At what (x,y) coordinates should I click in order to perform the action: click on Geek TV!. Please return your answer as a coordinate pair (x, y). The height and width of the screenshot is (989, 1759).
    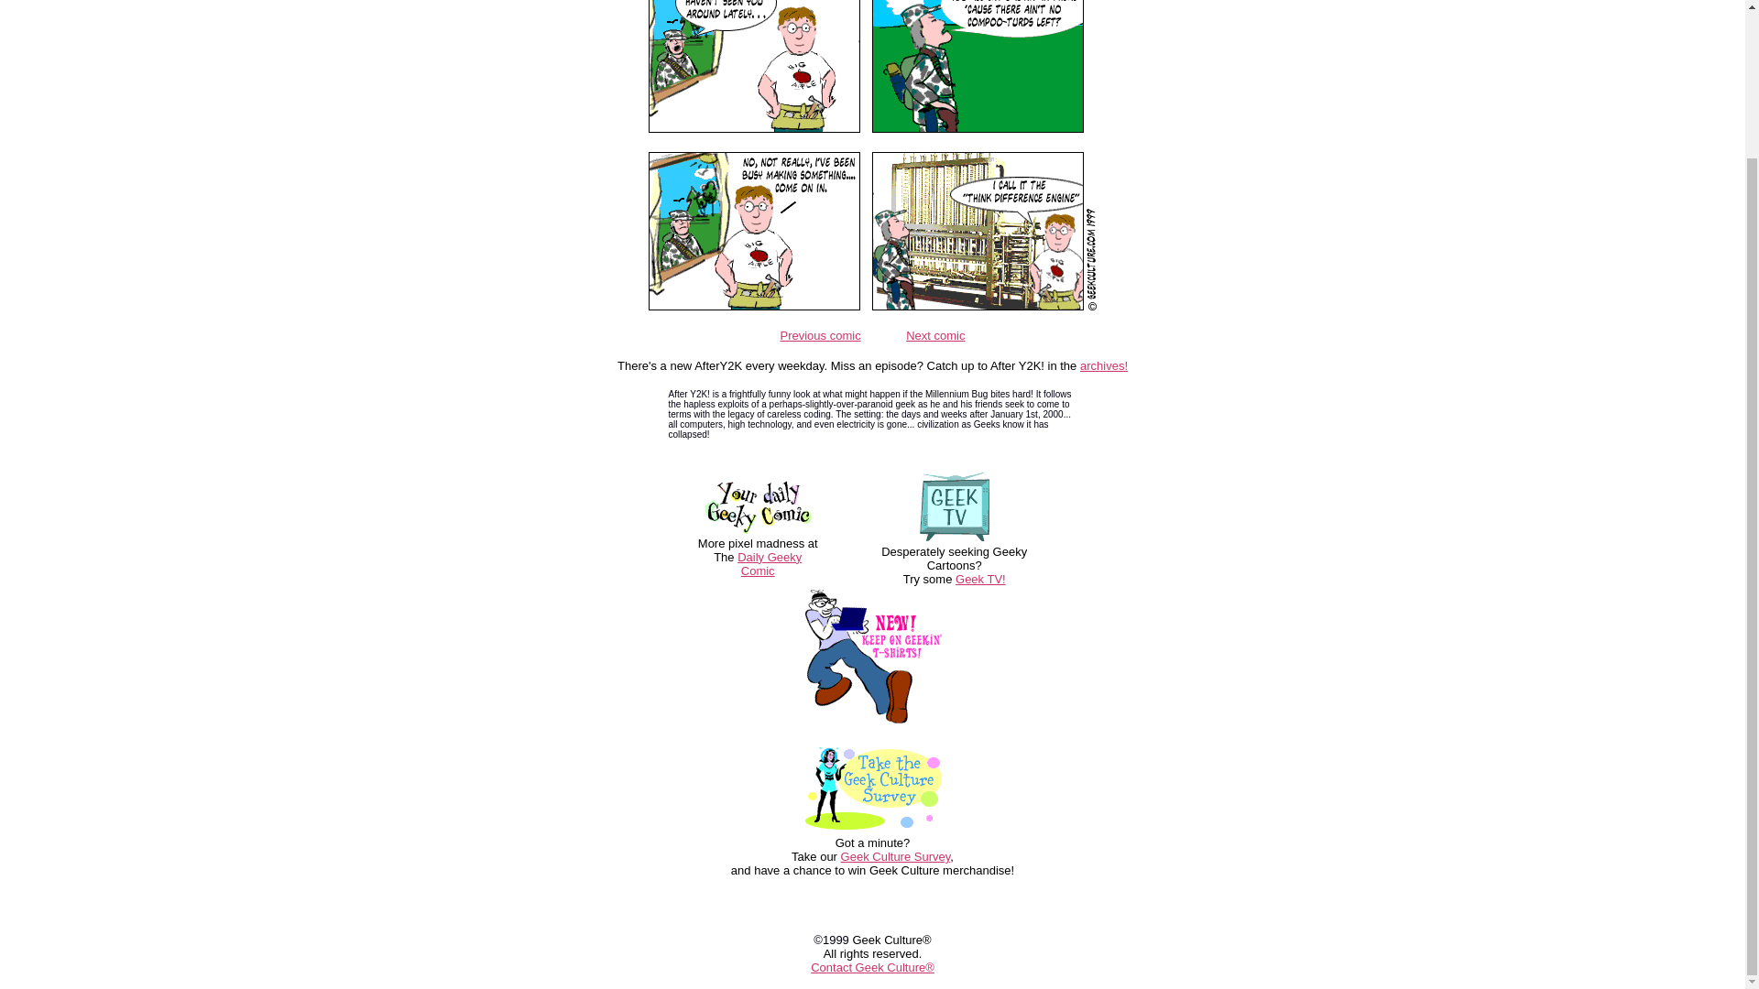
    Looking at the image, I should click on (980, 579).